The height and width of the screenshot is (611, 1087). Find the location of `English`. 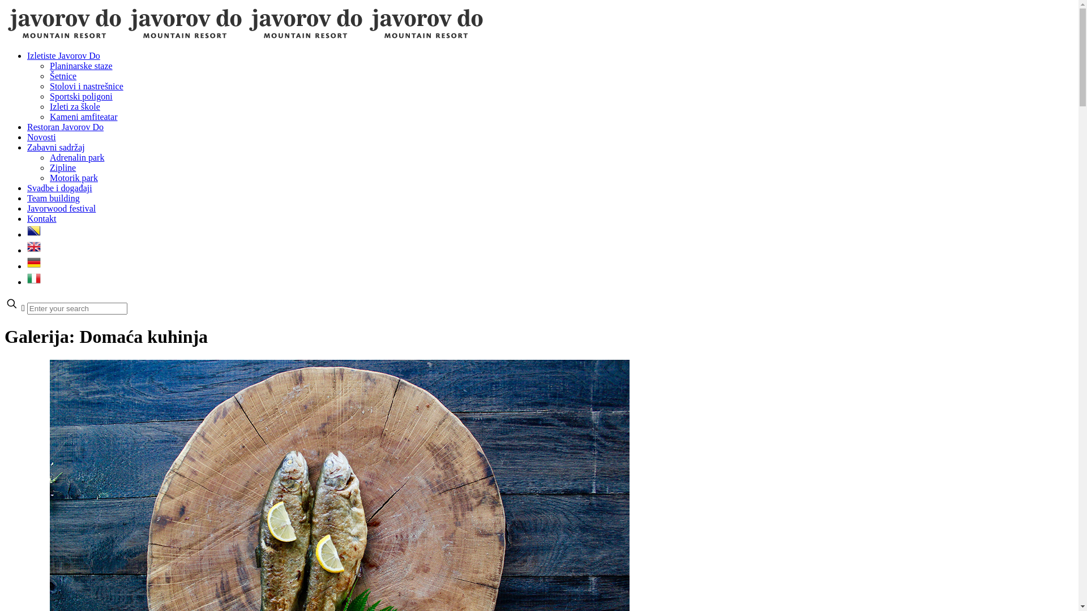

English is located at coordinates (34, 250).